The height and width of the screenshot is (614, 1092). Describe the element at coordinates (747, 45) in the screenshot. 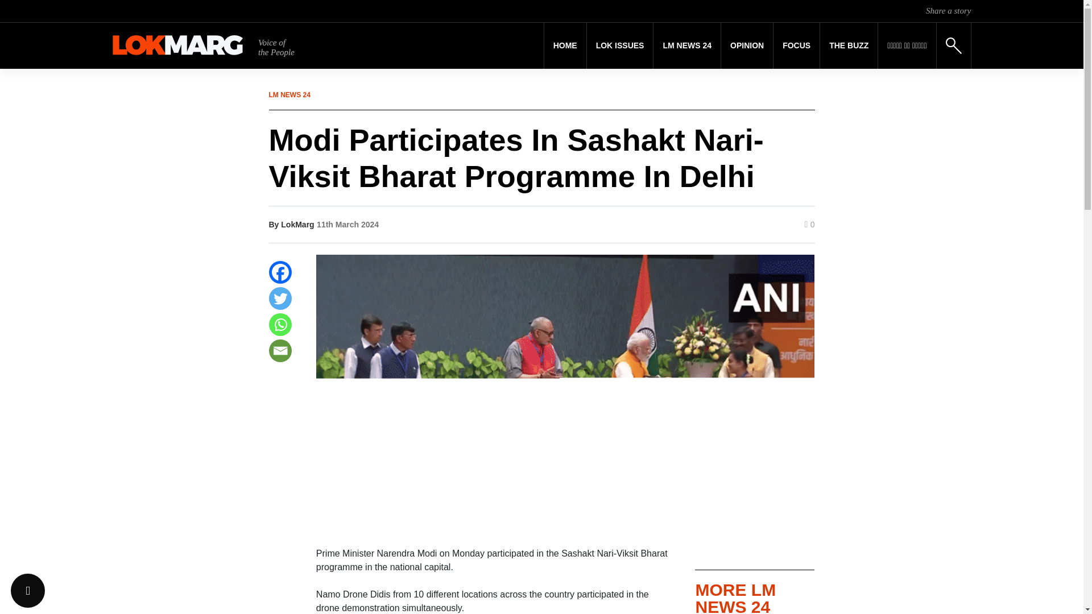

I see `OPINION` at that location.